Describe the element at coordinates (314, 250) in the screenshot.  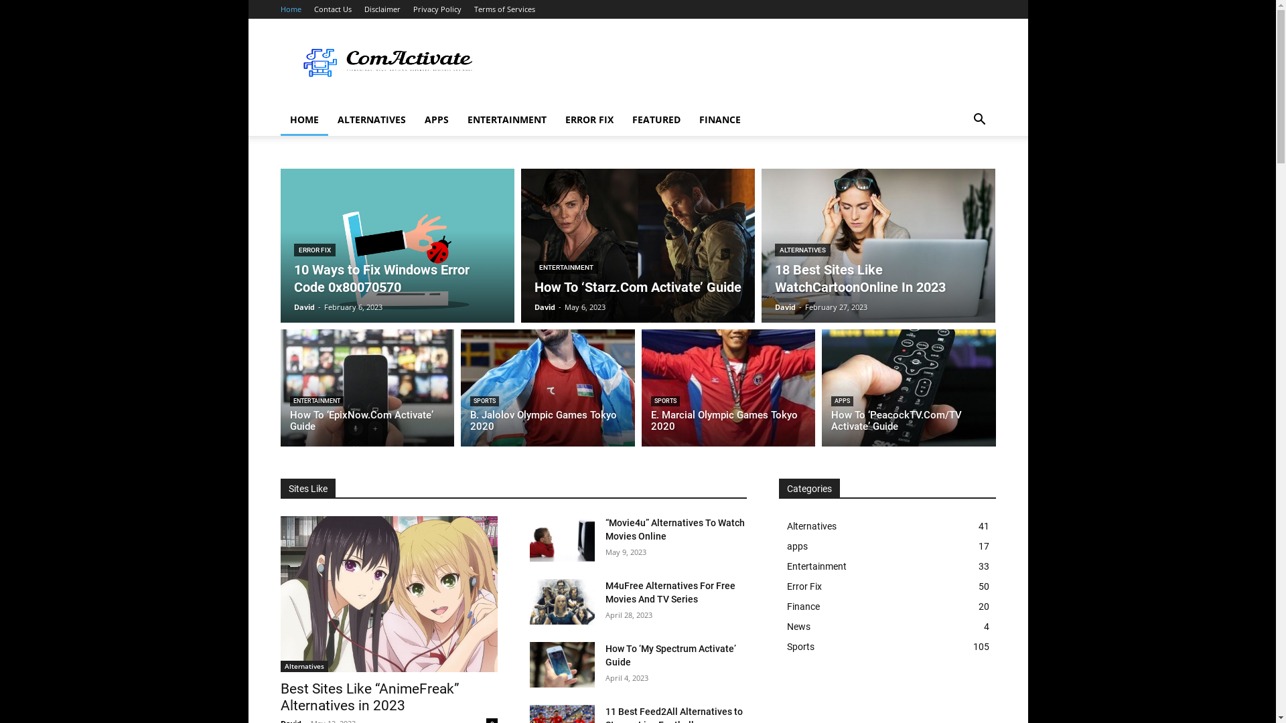
I see `ERROR FIX` at that location.